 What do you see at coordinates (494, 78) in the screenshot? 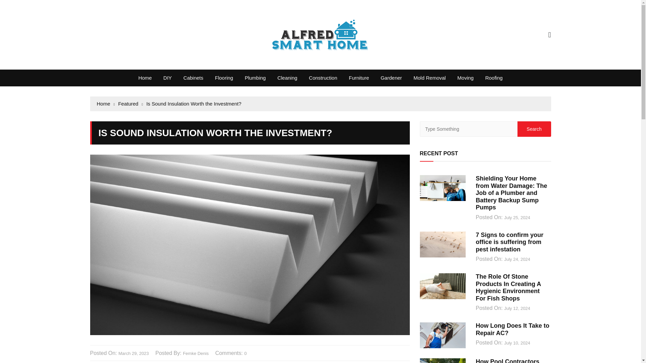
I see `Roofing` at bounding box center [494, 78].